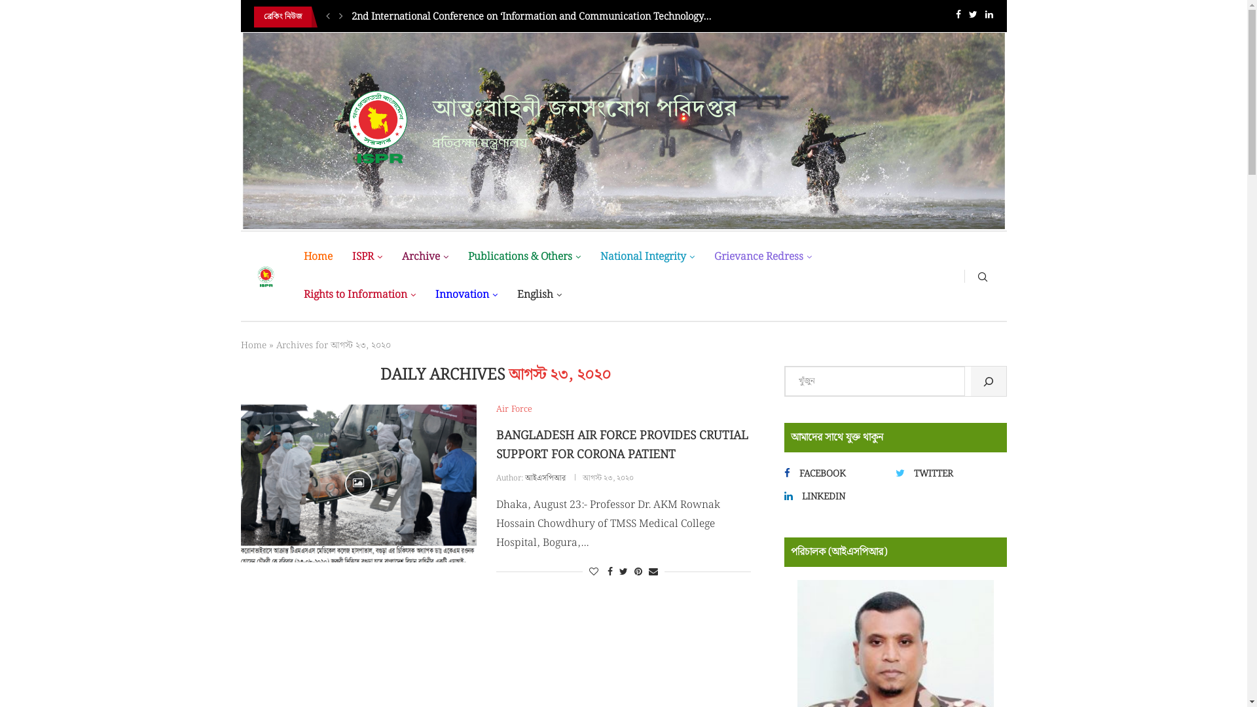 The width and height of the screenshot is (1257, 707). What do you see at coordinates (426, 257) in the screenshot?
I see `Archive` at bounding box center [426, 257].